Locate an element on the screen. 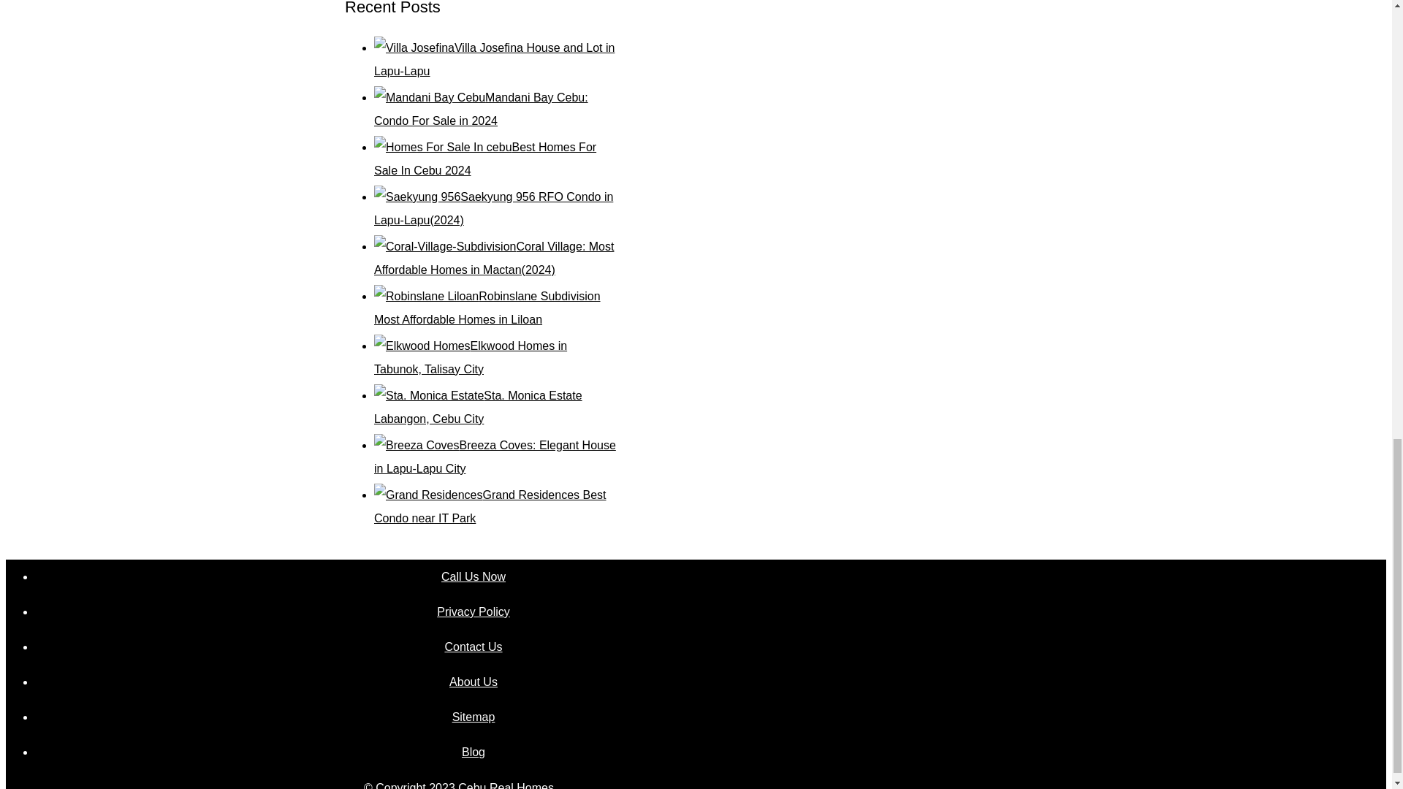 This screenshot has width=1403, height=789. Grand Residences Best Condo near IT Park is located at coordinates (490, 506).